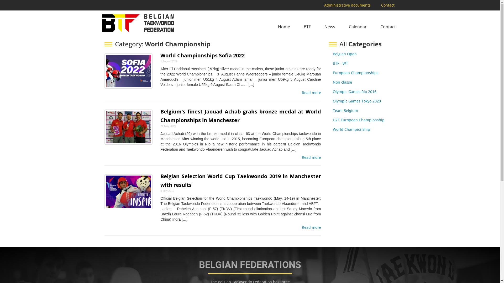  Describe the element at coordinates (387, 5) in the screenshot. I see `Contact` at that location.